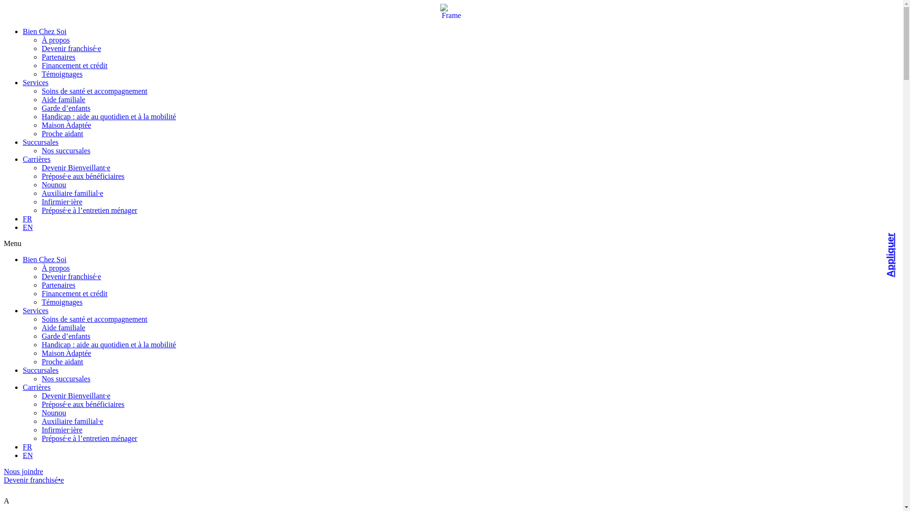 Image resolution: width=910 pixels, height=511 pixels. Describe the element at coordinates (27, 447) in the screenshot. I see `FR` at that location.